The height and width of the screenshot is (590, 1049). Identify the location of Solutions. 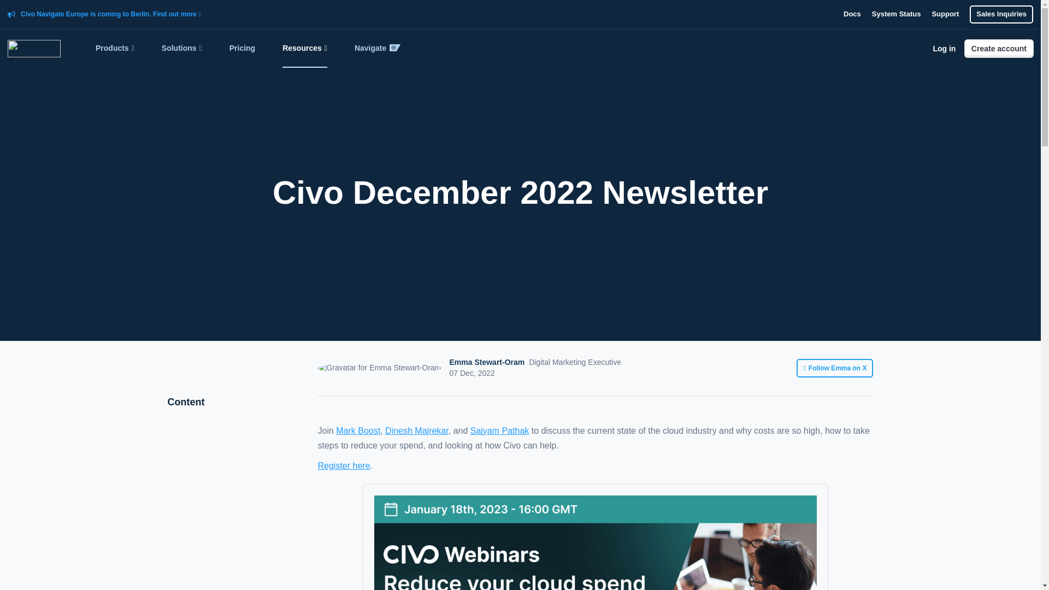
(181, 49).